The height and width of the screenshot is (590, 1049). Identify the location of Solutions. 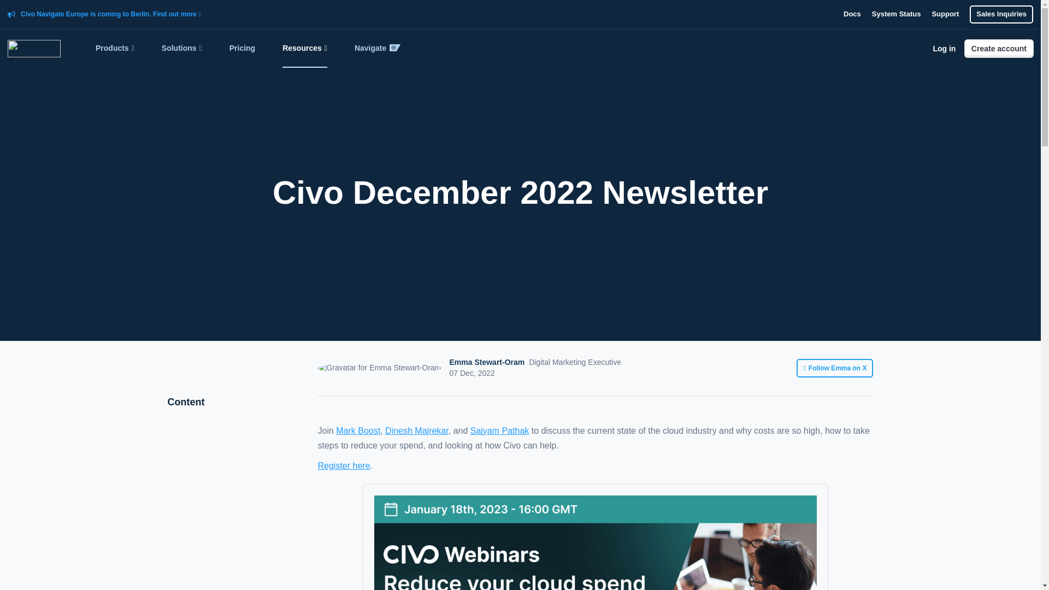
(181, 49).